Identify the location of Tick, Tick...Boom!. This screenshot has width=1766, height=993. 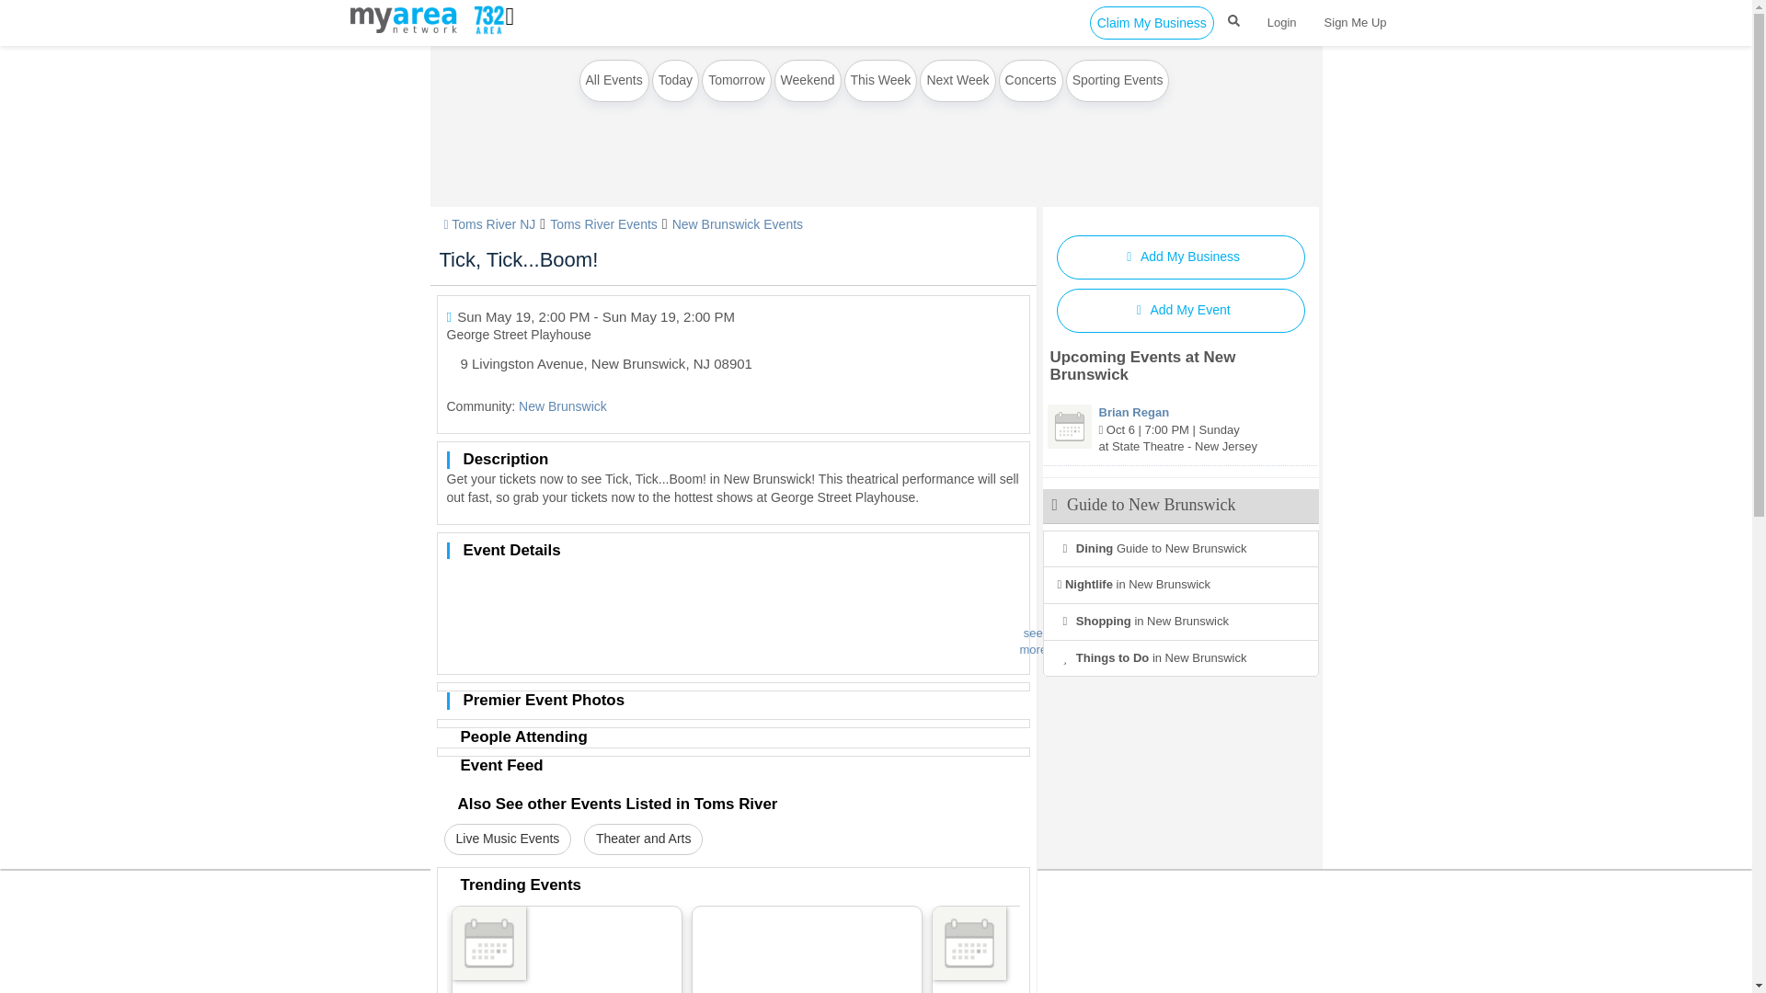
(519, 259).